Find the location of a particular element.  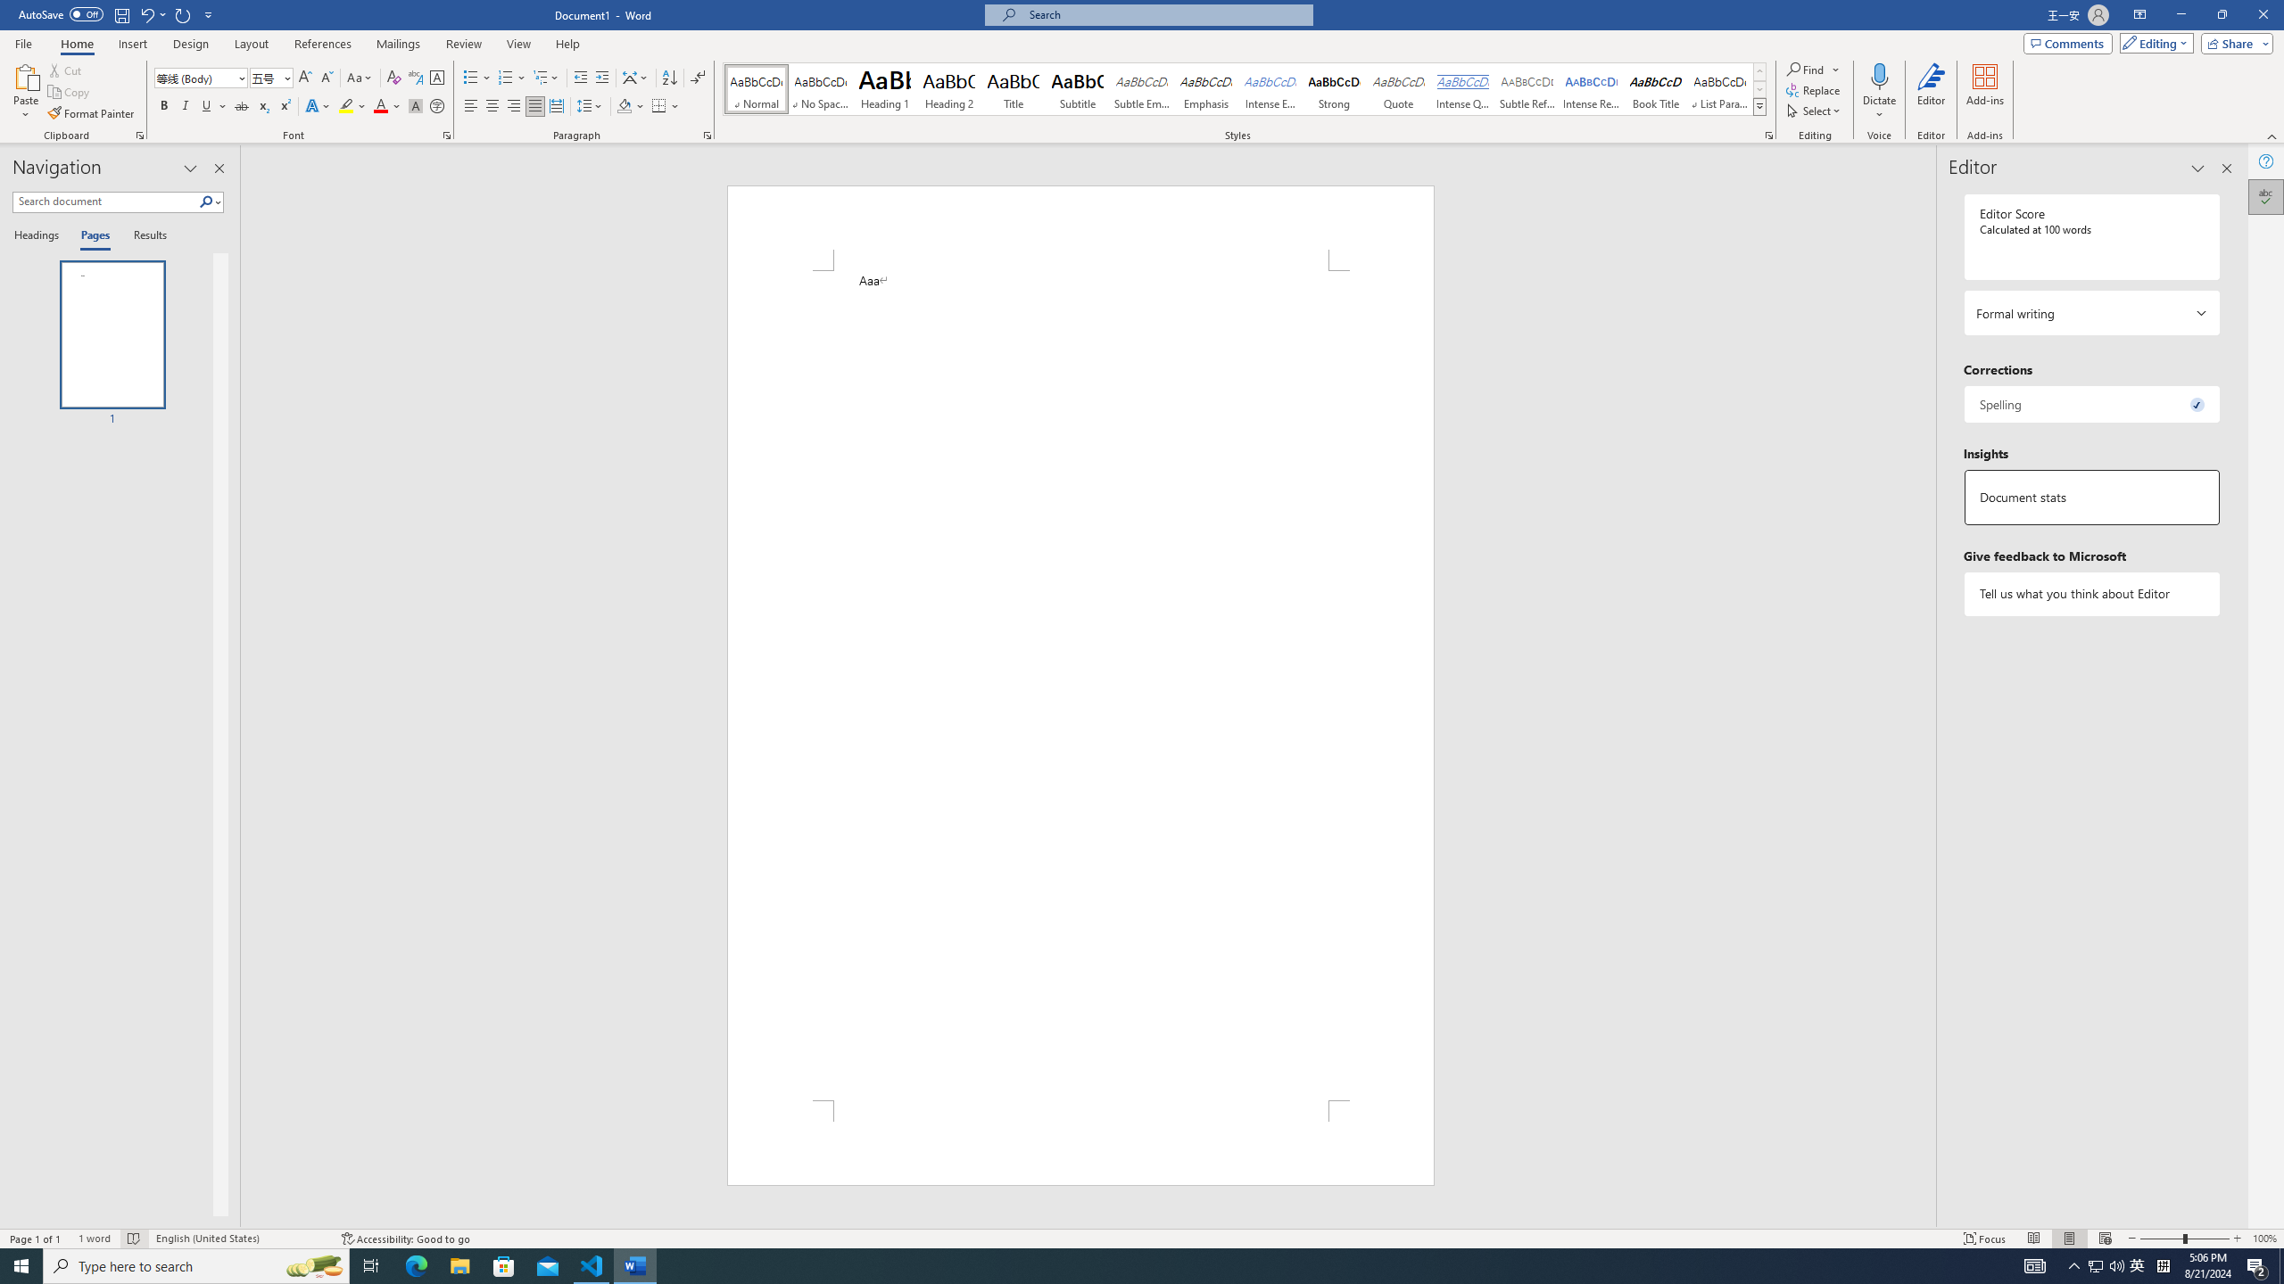

Tell us what you think about Editor is located at coordinates (2091, 594).